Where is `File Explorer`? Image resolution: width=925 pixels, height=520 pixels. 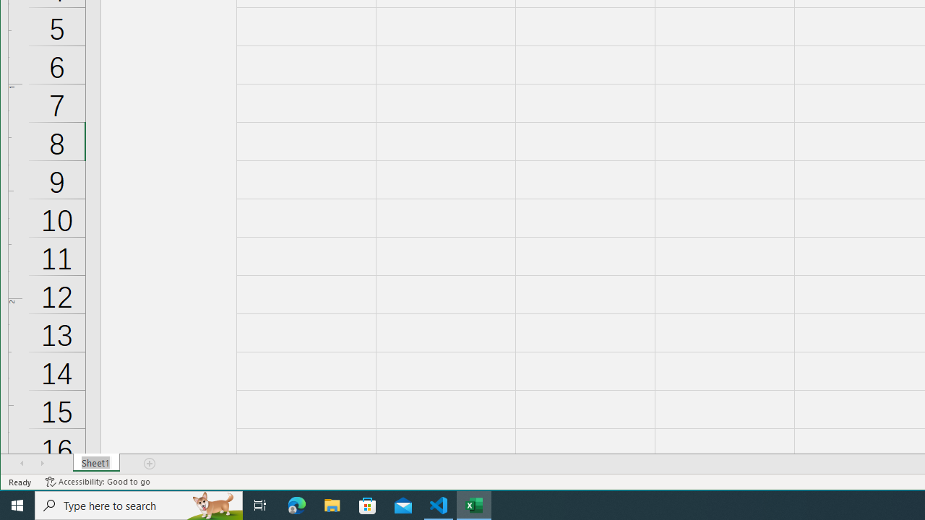
File Explorer is located at coordinates (332, 506).